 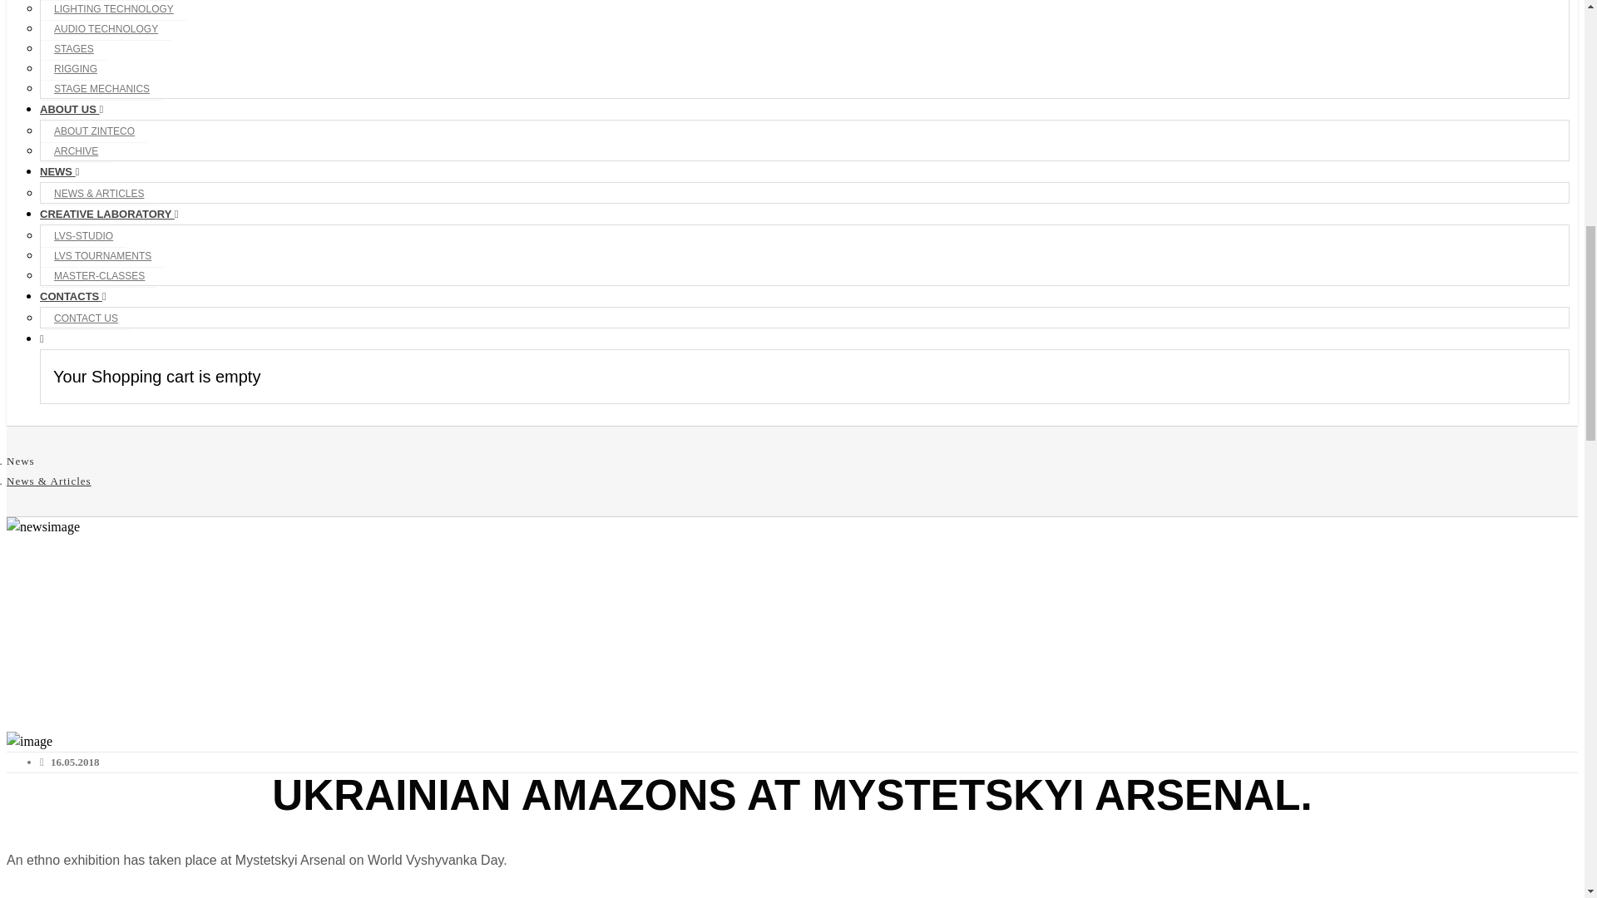 I want to click on RIGGING, so click(x=75, y=70).